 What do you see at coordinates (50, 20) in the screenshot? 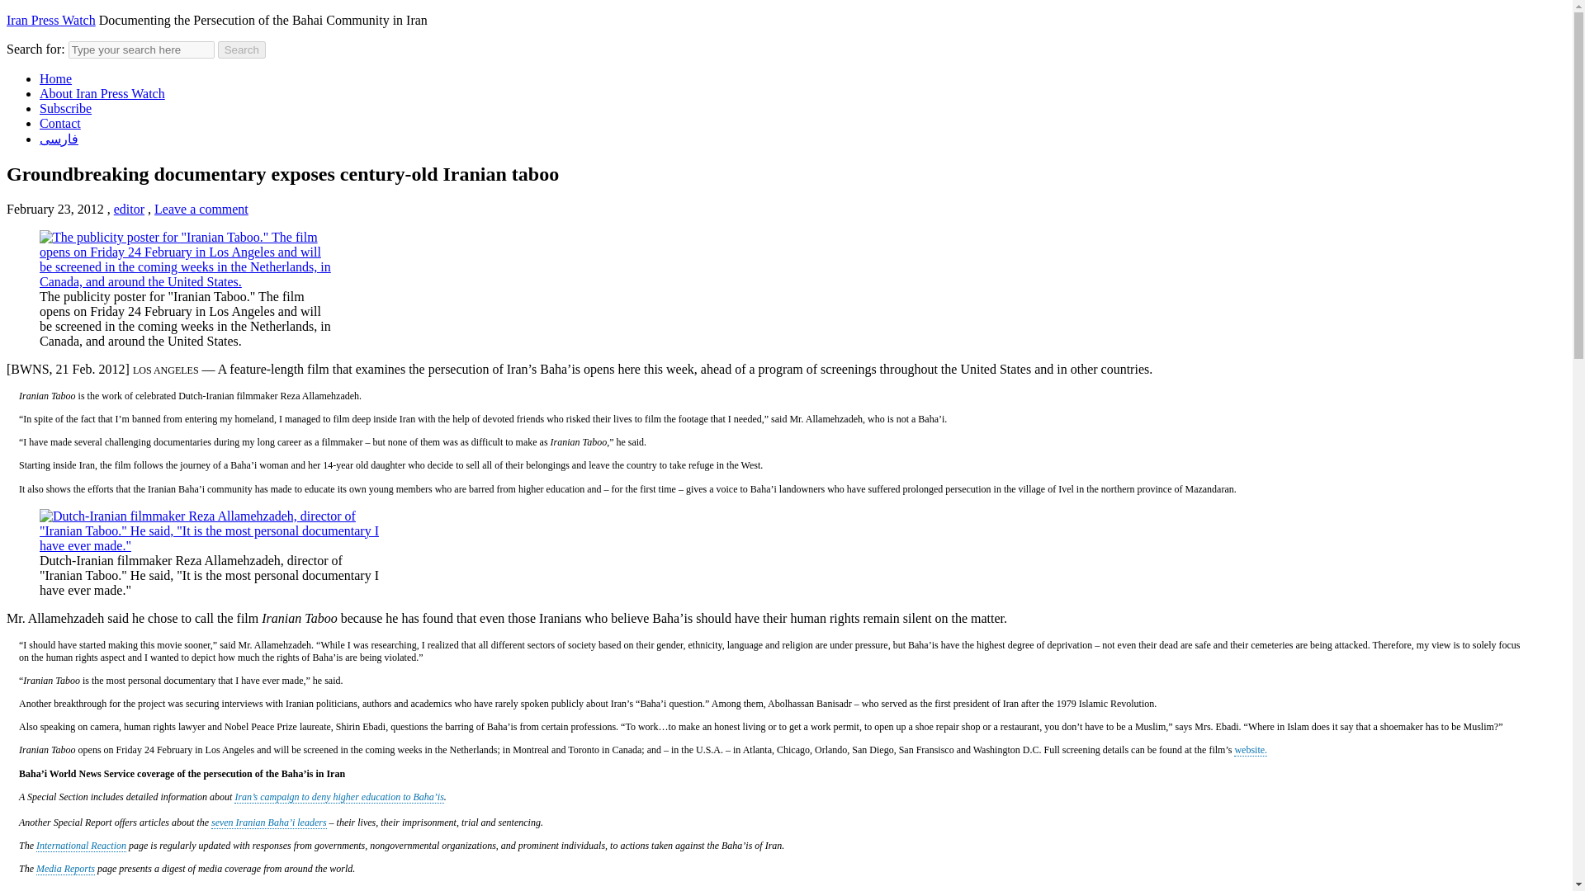
I see `Iran Press Watch` at bounding box center [50, 20].